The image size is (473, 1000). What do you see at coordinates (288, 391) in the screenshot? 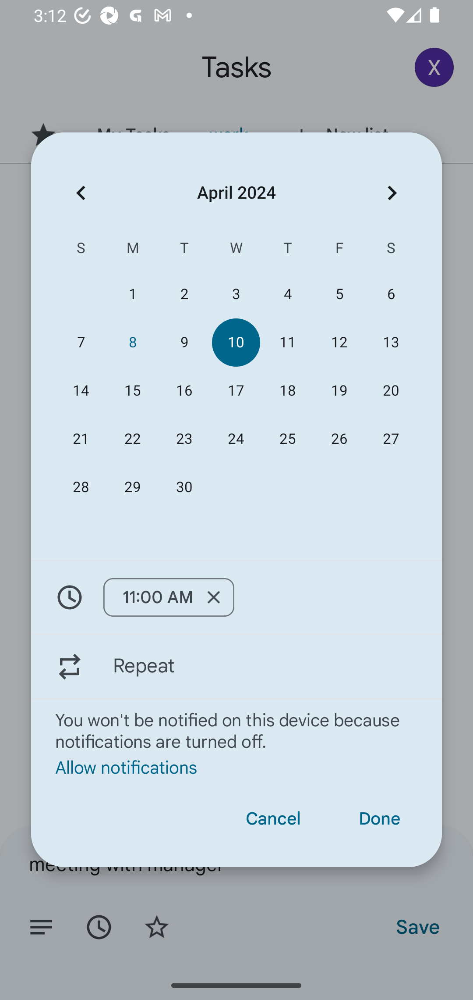
I see `18 18 April 2024` at bounding box center [288, 391].